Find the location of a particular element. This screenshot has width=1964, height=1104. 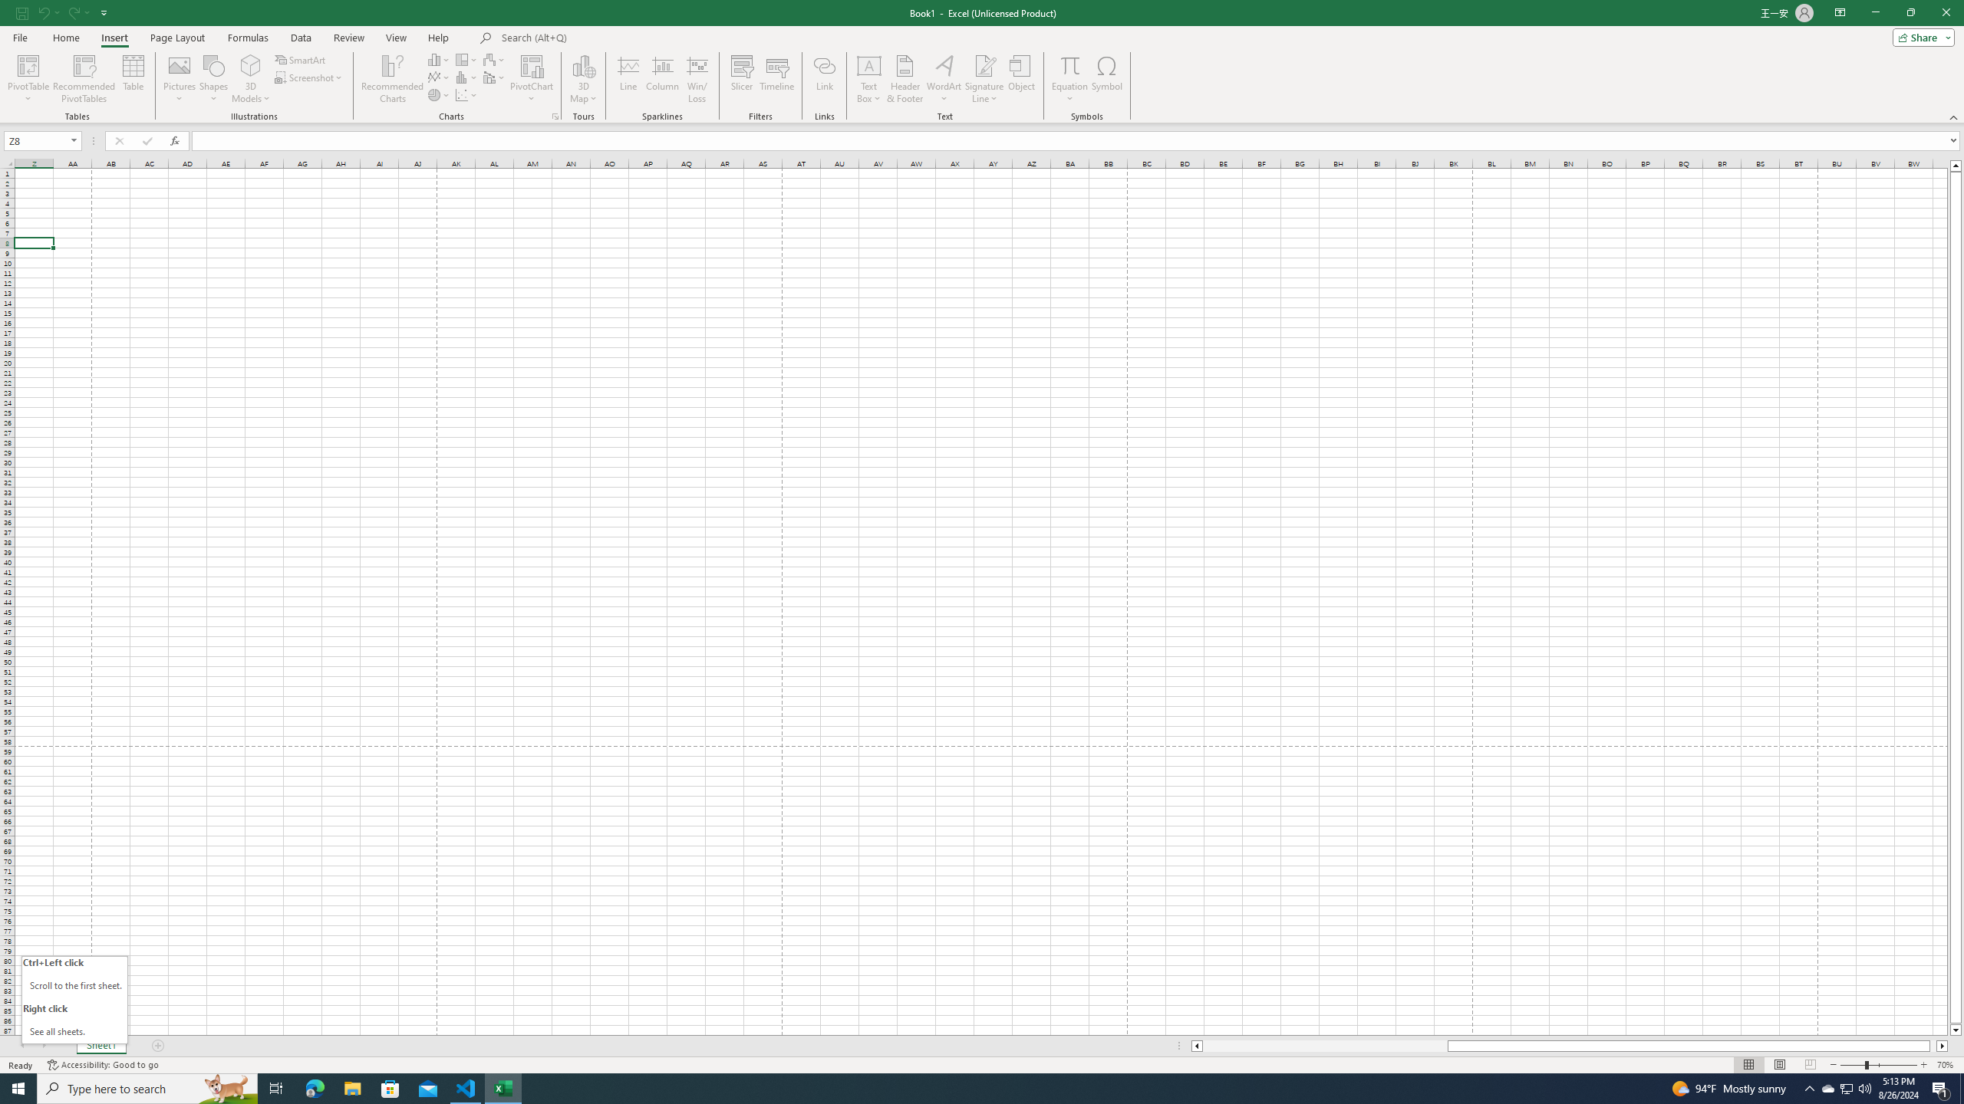

Text Box is located at coordinates (868, 79).